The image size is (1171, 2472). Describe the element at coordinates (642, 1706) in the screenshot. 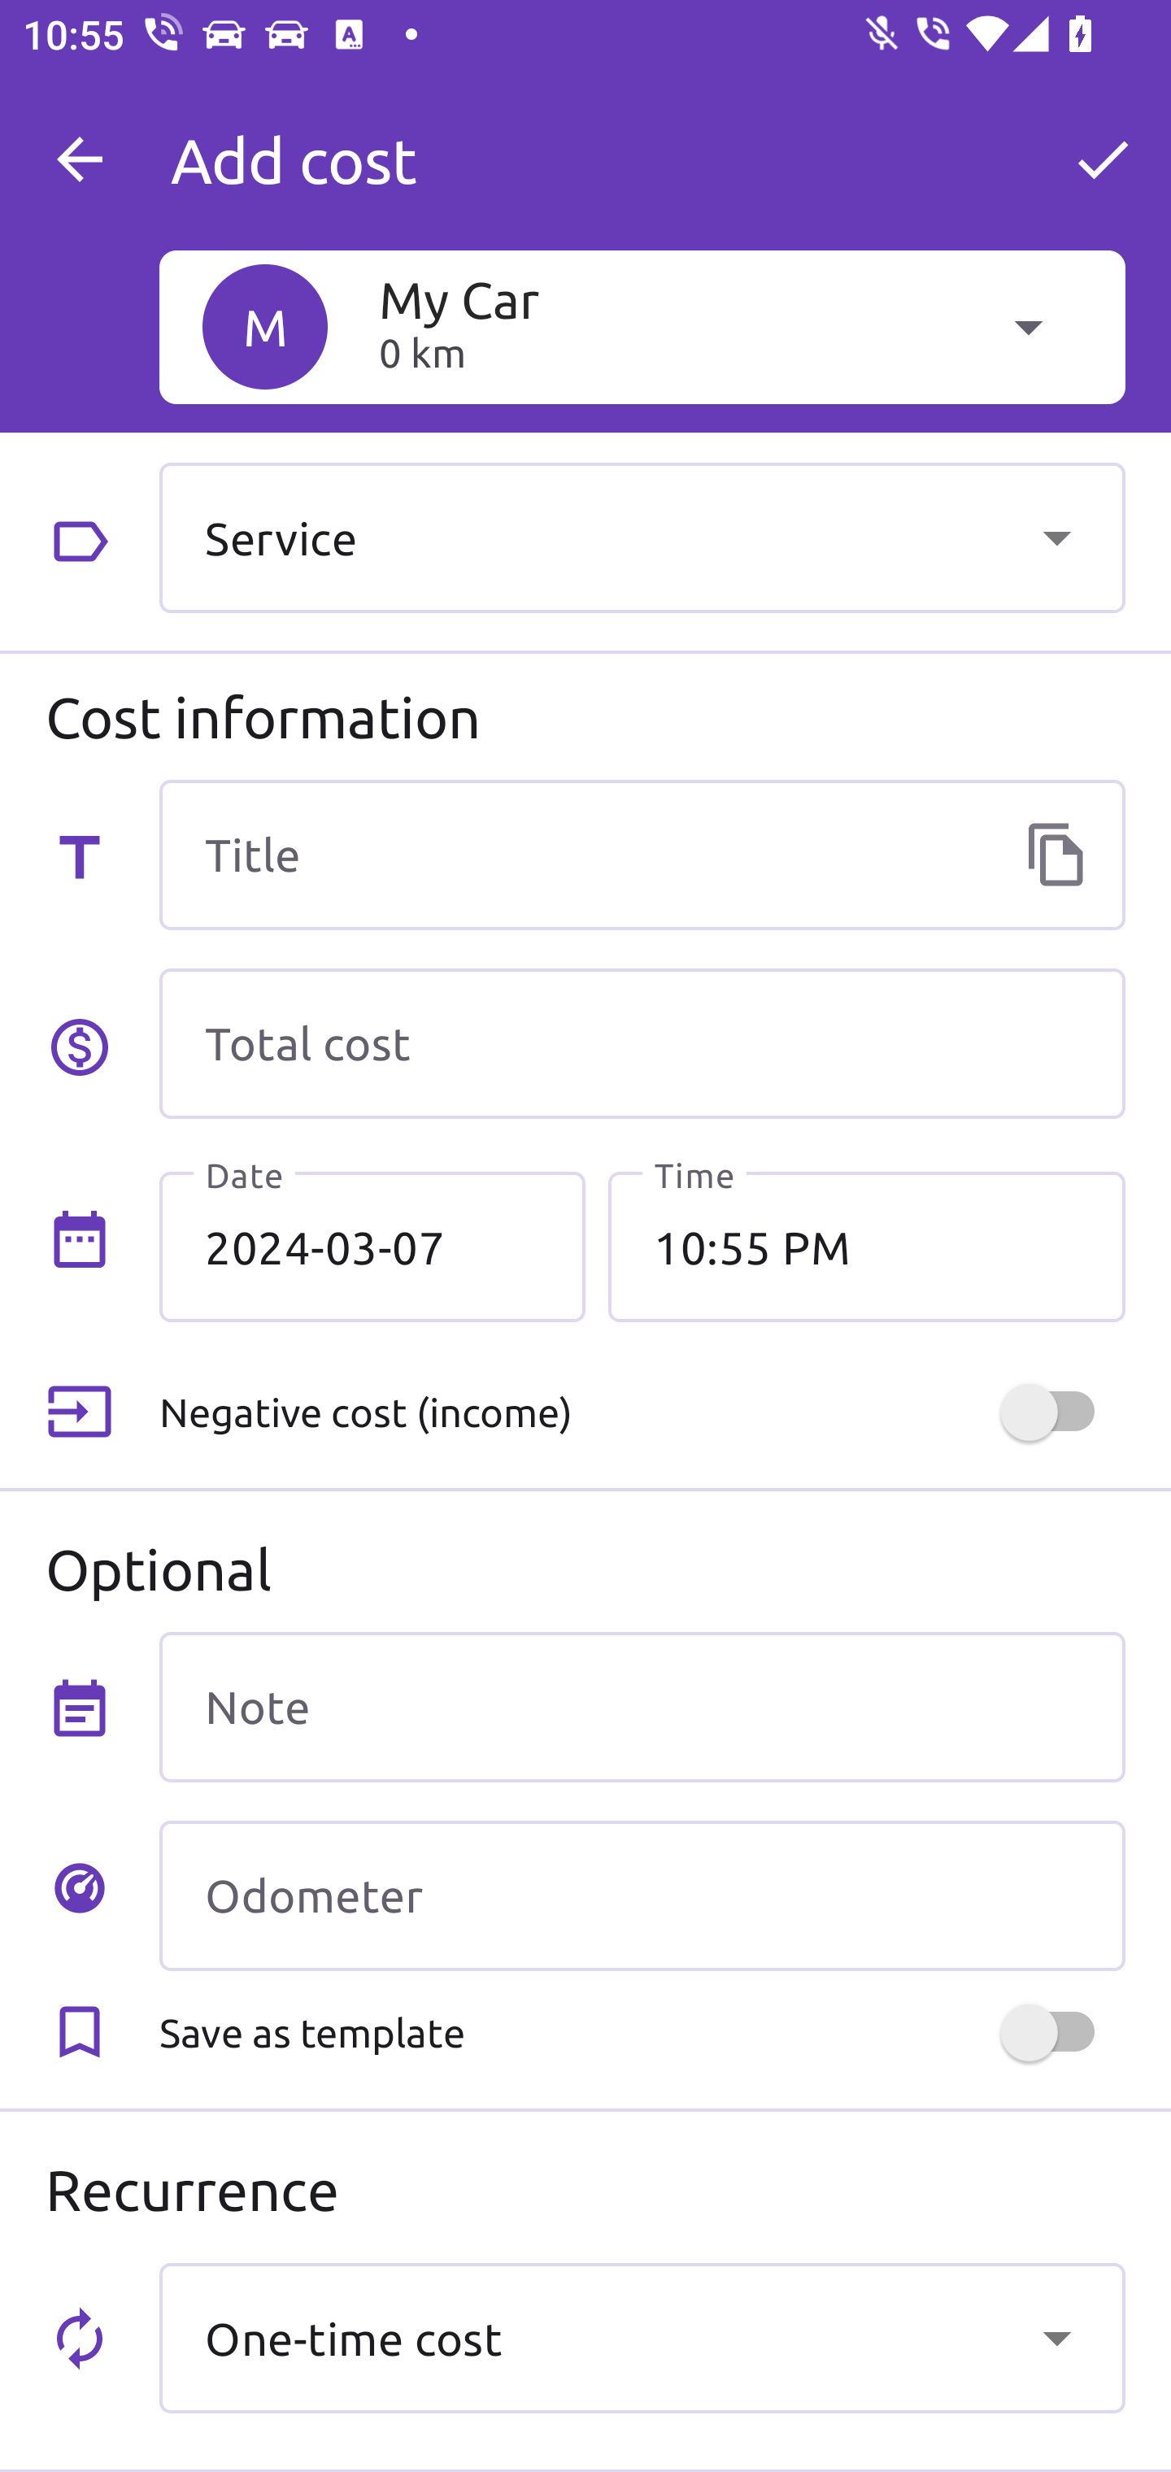

I see `Note` at that location.